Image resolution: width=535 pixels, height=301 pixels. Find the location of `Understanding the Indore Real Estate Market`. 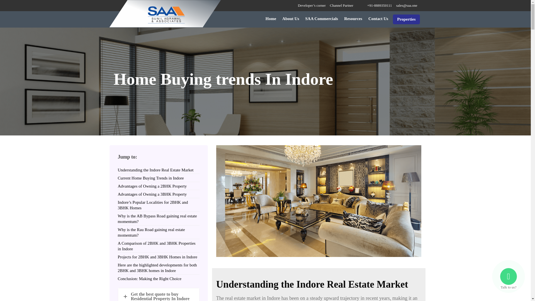

Understanding the Indore Real Estate Market is located at coordinates (155, 170).